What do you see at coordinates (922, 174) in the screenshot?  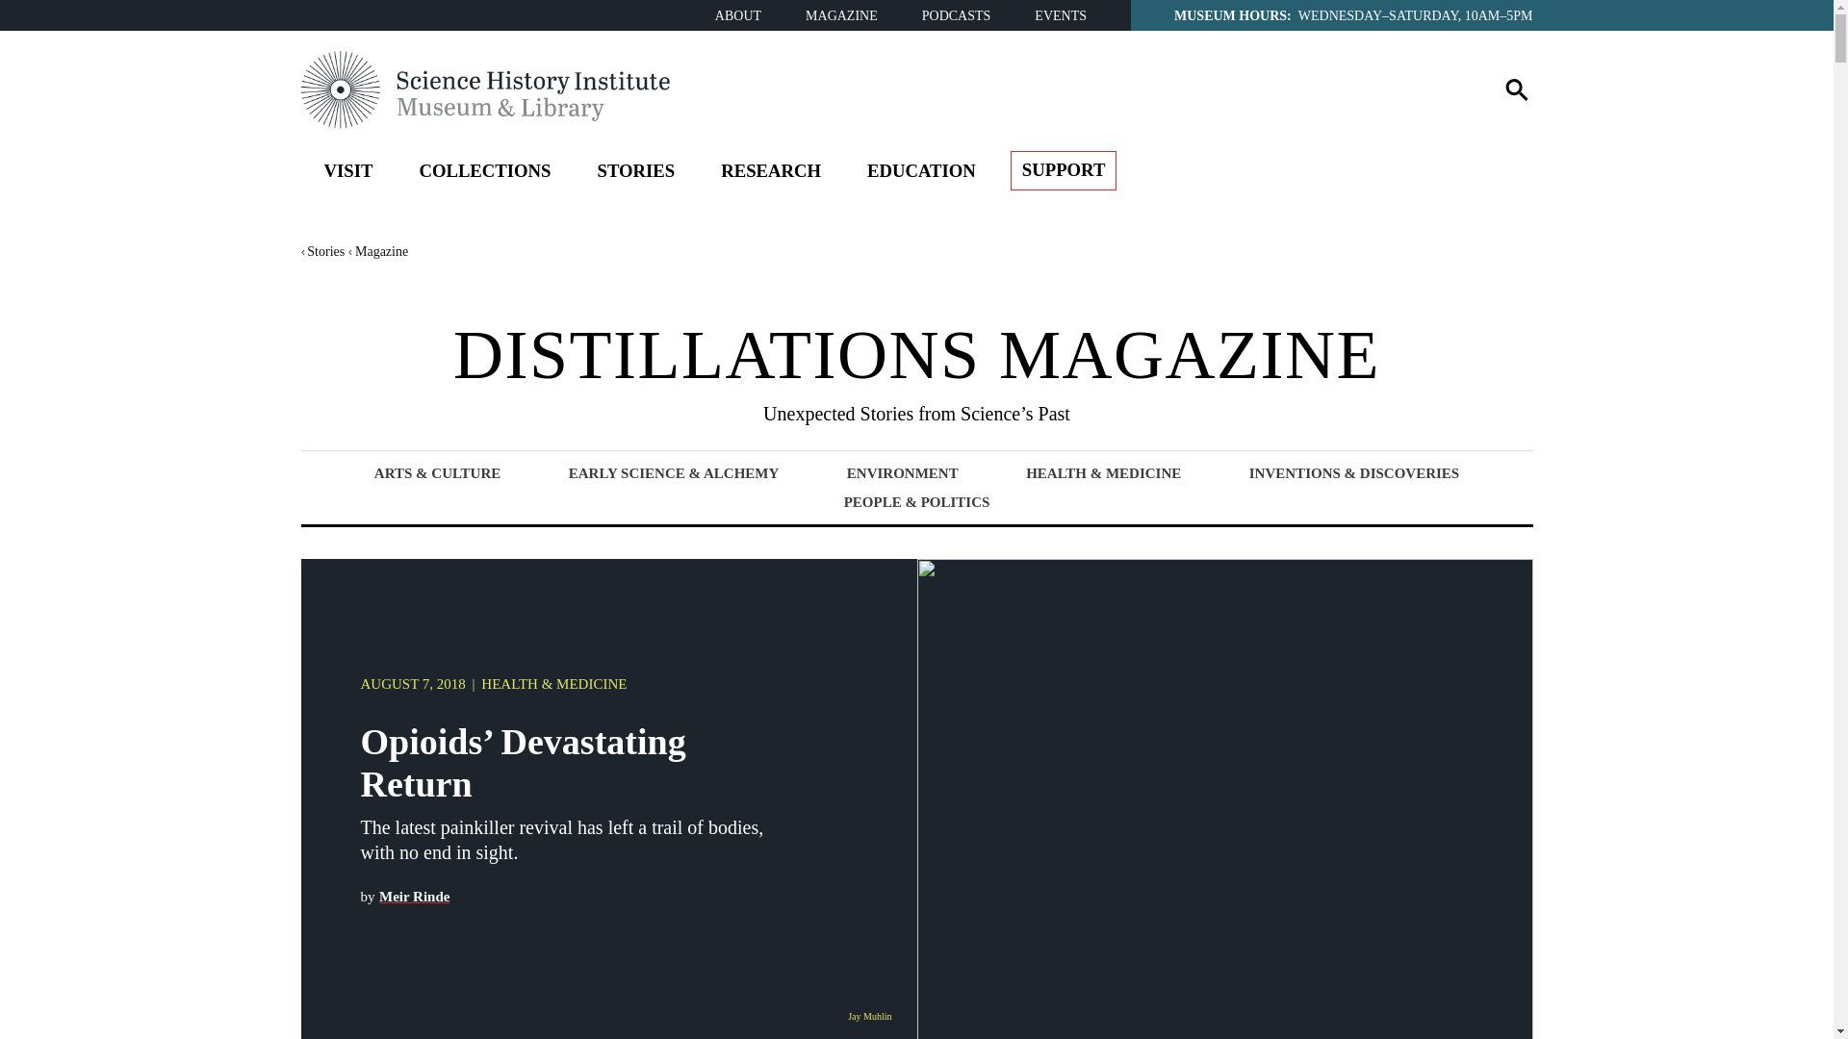 I see `EDUCATION` at bounding box center [922, 174].